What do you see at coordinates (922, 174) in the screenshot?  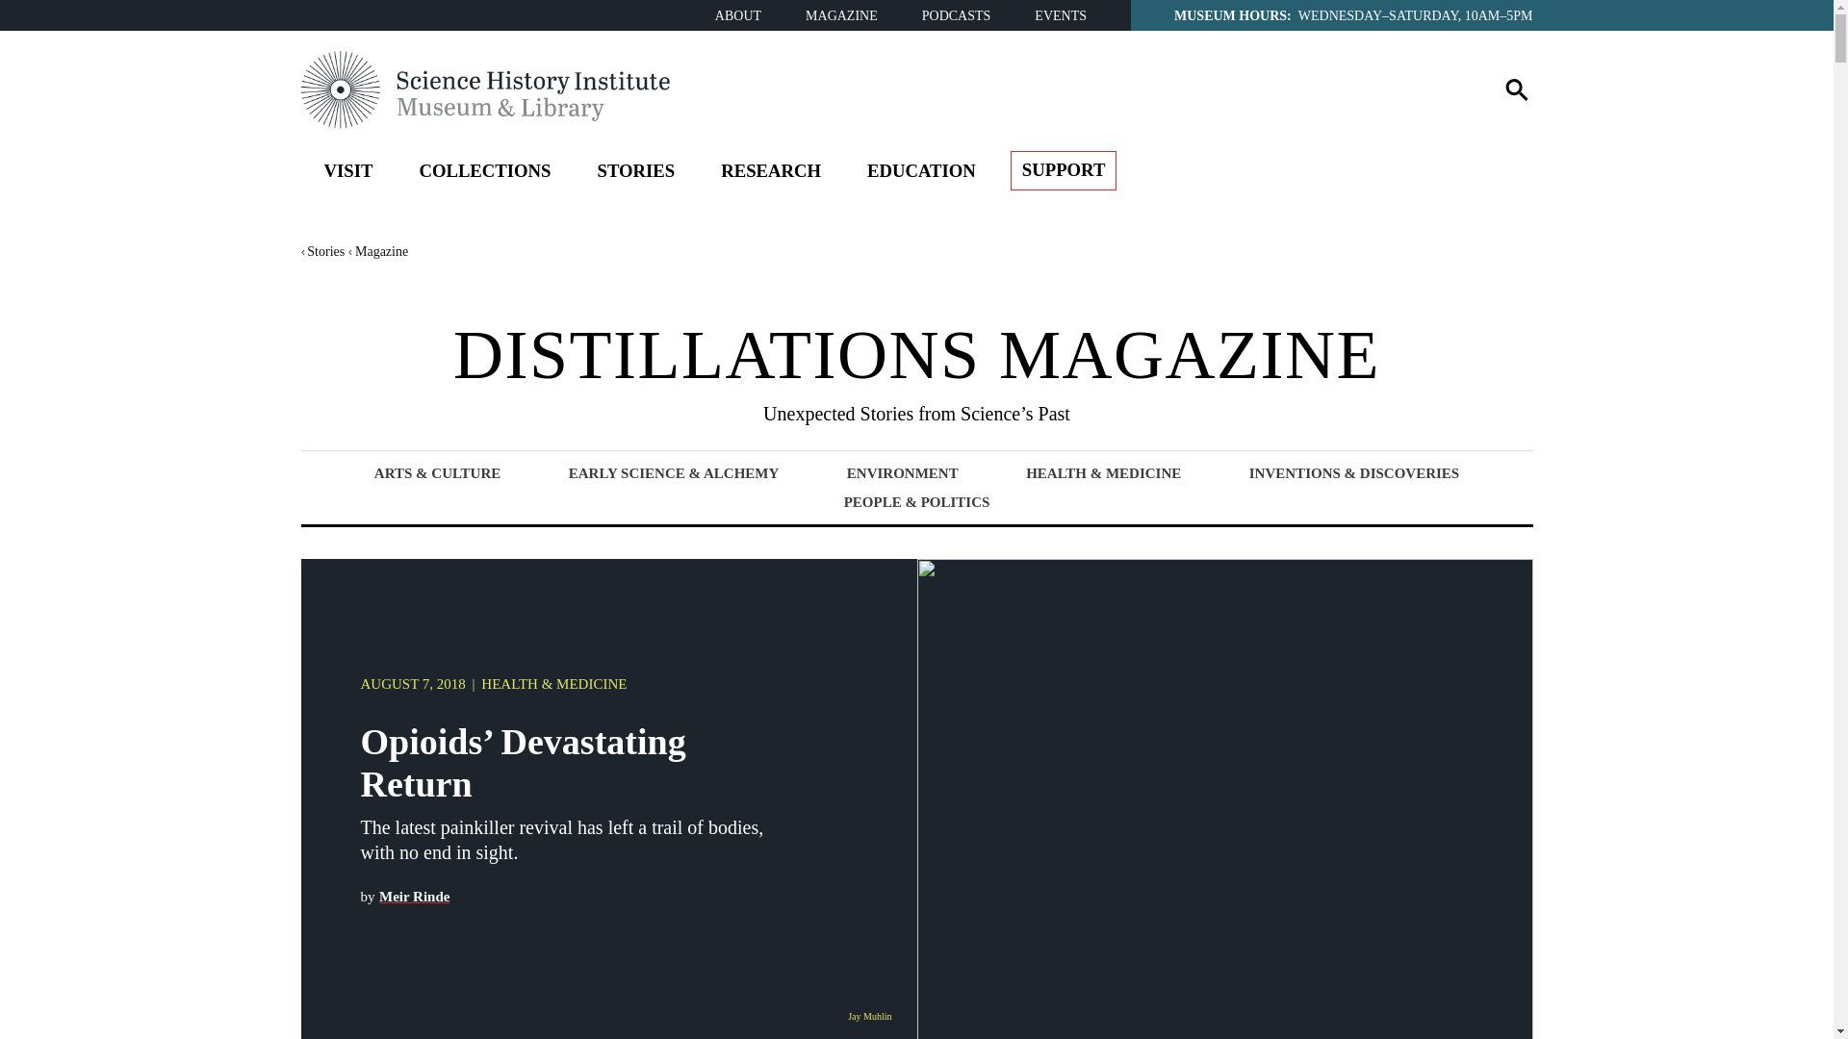 I see `EDUCATION` at bounding box center [922, 174].